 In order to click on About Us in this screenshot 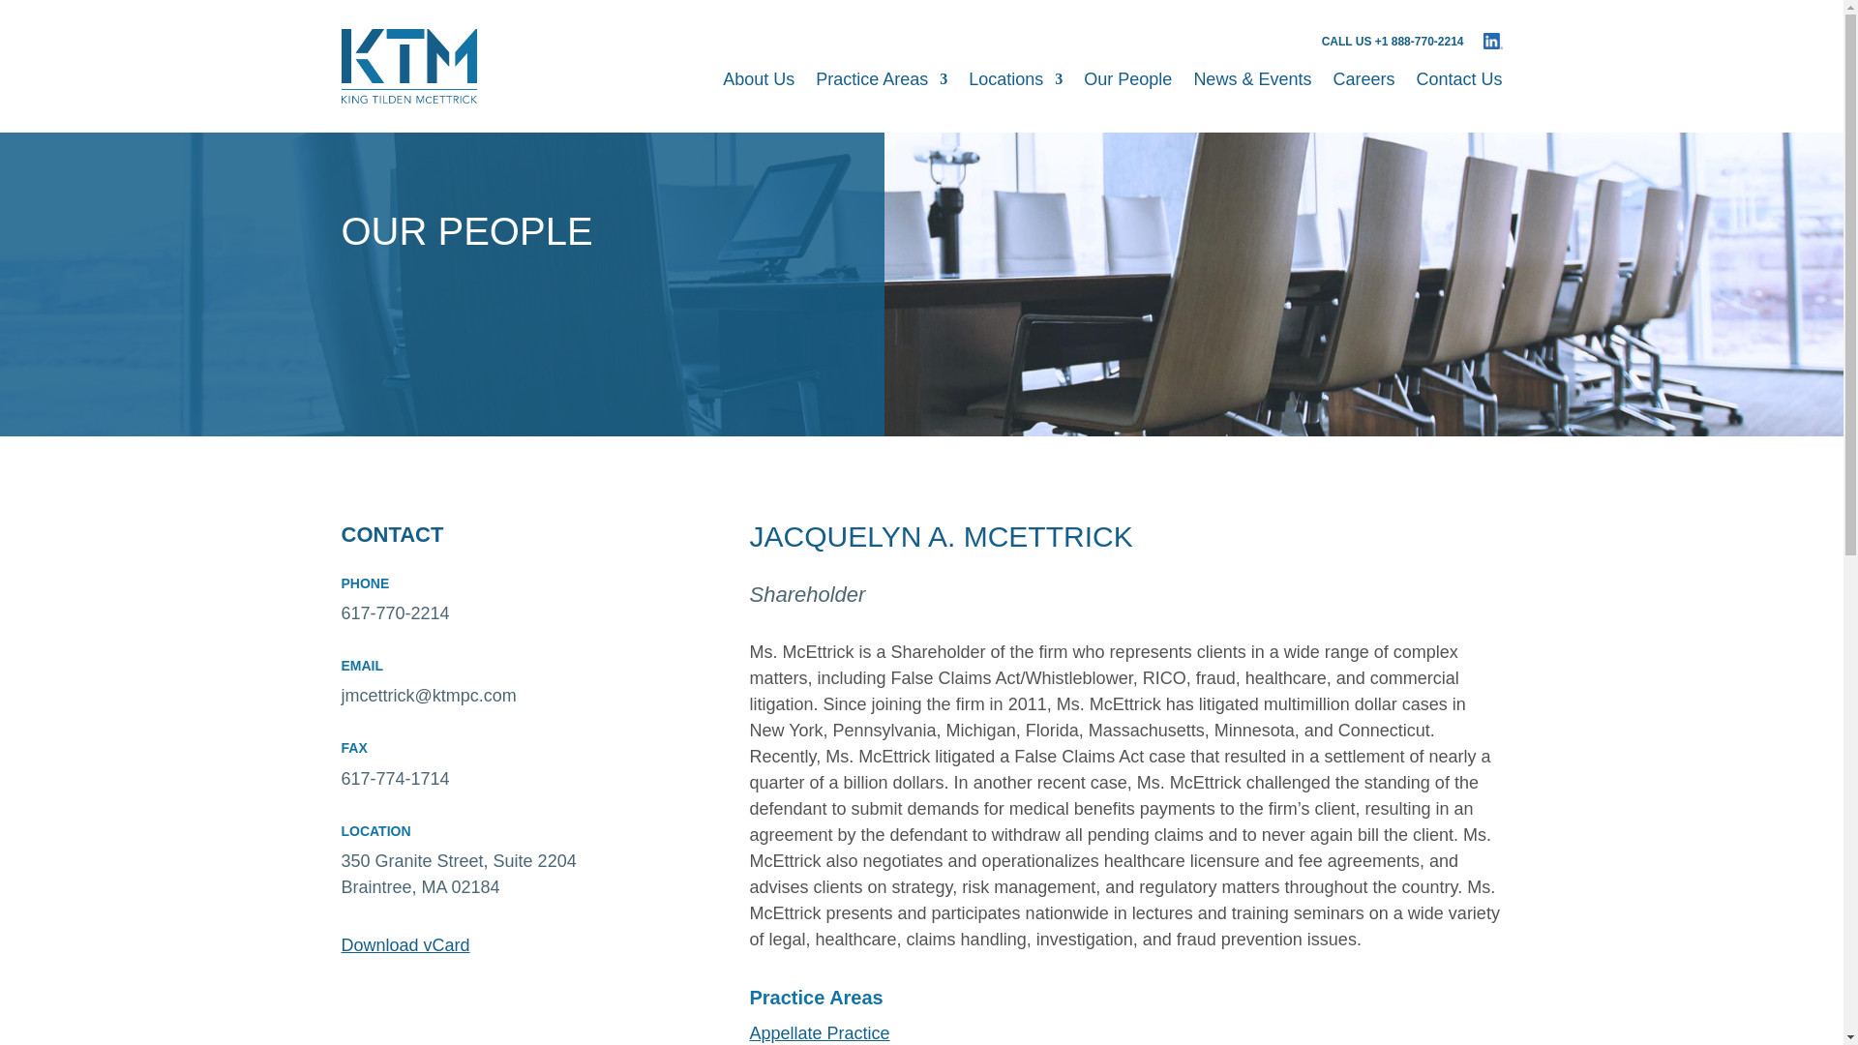, I will do `click(759, 85)`.